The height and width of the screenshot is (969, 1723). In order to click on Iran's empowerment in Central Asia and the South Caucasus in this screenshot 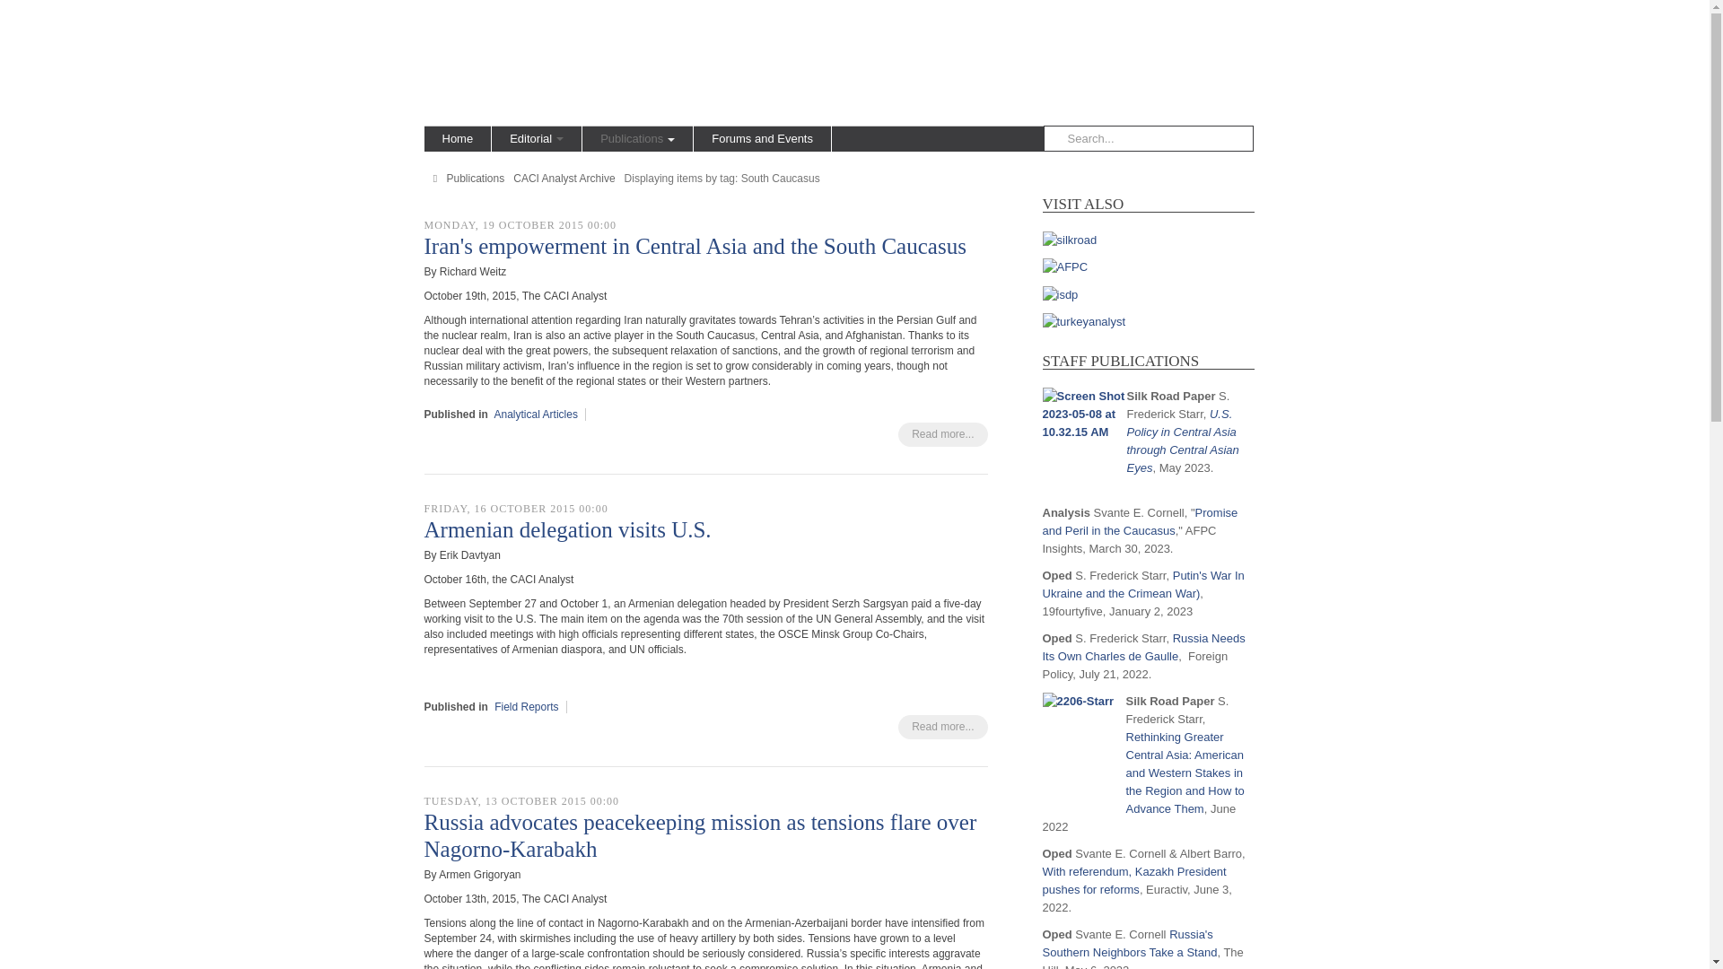, I will do `click(695, 246)`.